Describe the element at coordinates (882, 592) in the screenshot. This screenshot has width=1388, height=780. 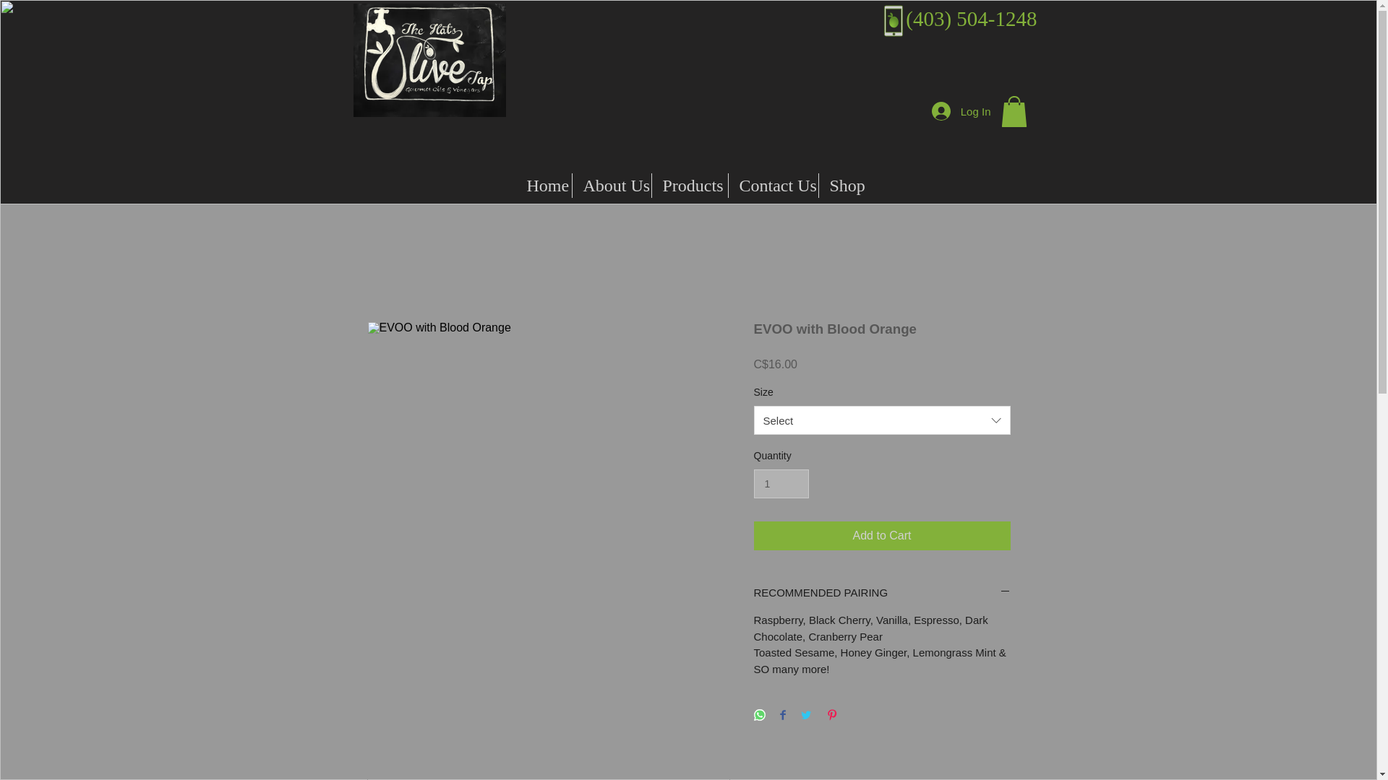
I see `RECOMMENDED PAIRING` at that location.